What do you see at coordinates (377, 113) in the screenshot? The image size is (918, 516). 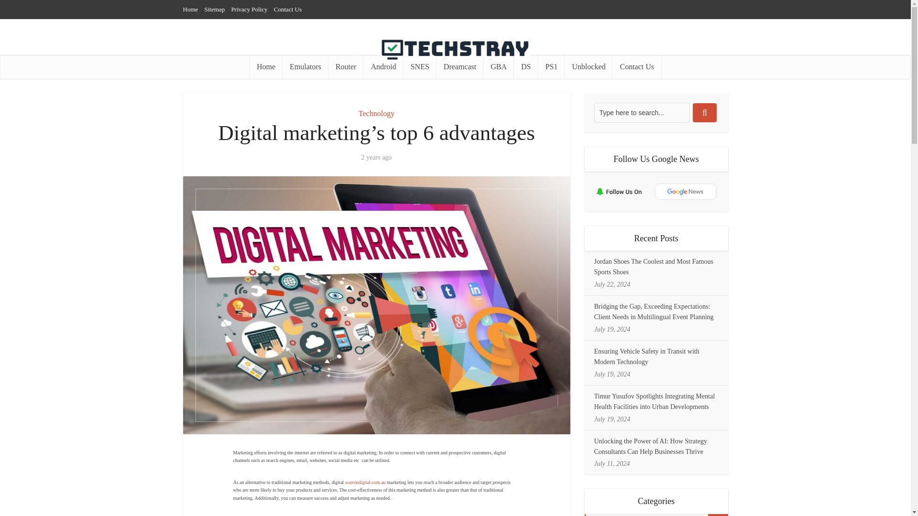 I see `Technology` at bounding box center [377, 113].